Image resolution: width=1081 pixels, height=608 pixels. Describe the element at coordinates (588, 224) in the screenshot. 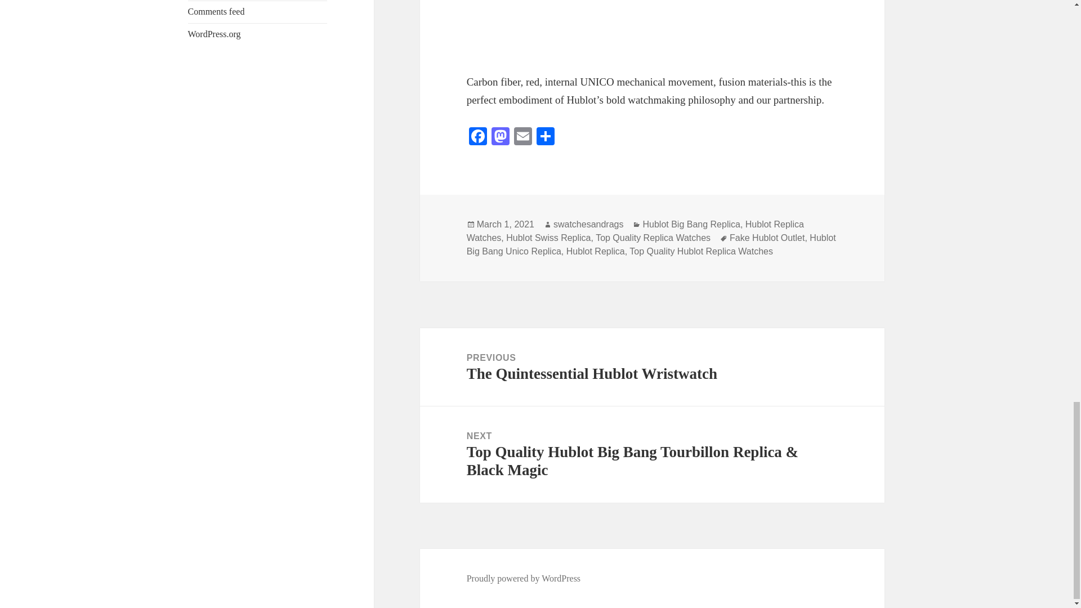

I see `swatchesandrags` at that location.